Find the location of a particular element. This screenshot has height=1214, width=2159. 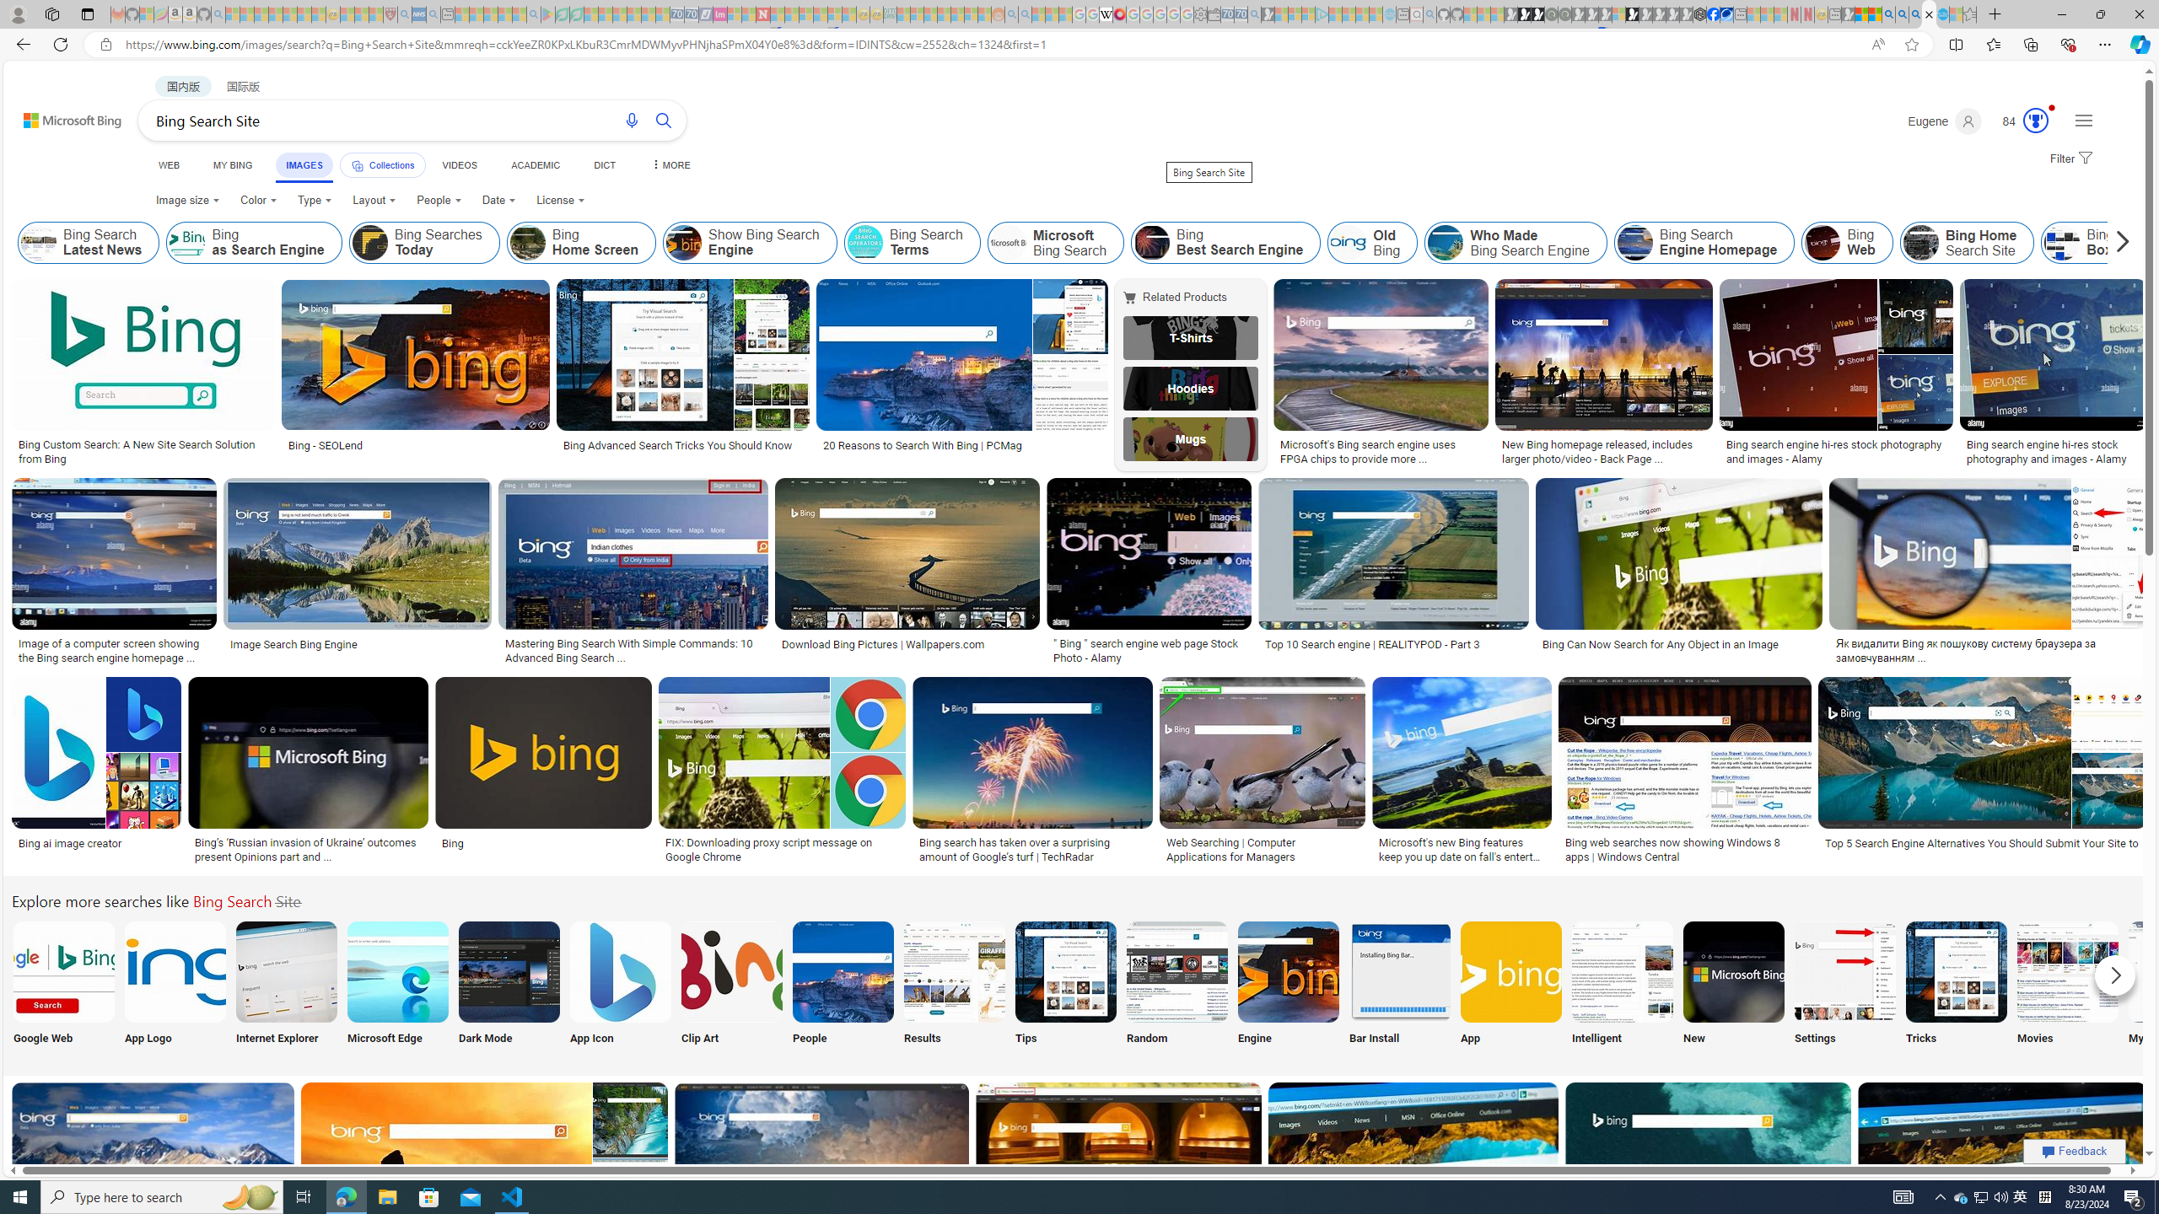

Bing Search Tricks is located at coordinates (1957, 971).